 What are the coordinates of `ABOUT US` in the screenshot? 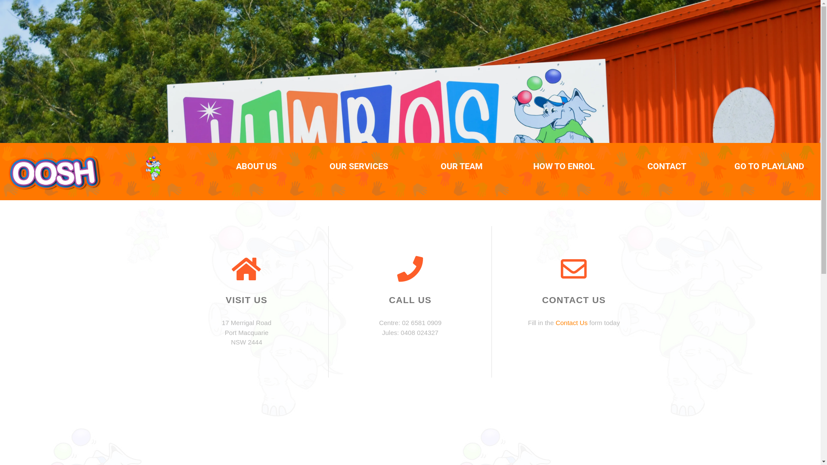 It's located at (256, 166).